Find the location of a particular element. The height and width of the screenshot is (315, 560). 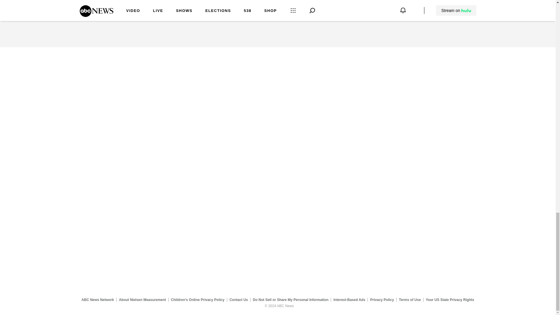

Contact Us is located at coordinates (239, 300).